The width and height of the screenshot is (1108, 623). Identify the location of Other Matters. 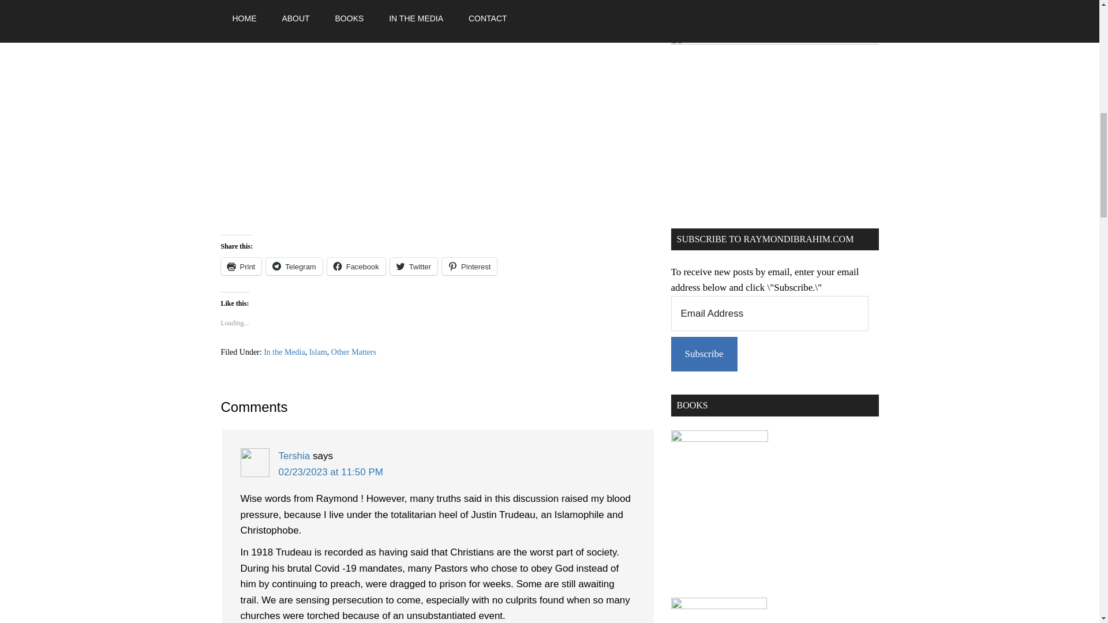
(354, 352).